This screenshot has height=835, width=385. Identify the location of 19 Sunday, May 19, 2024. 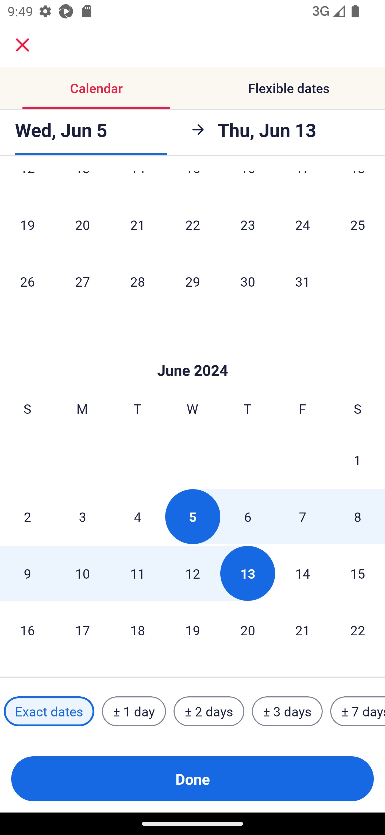
(27, 225).